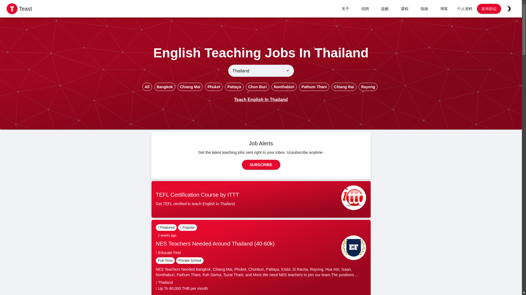 This screenshot has width=526, height=295. I want to click on All, so click(147, 87).